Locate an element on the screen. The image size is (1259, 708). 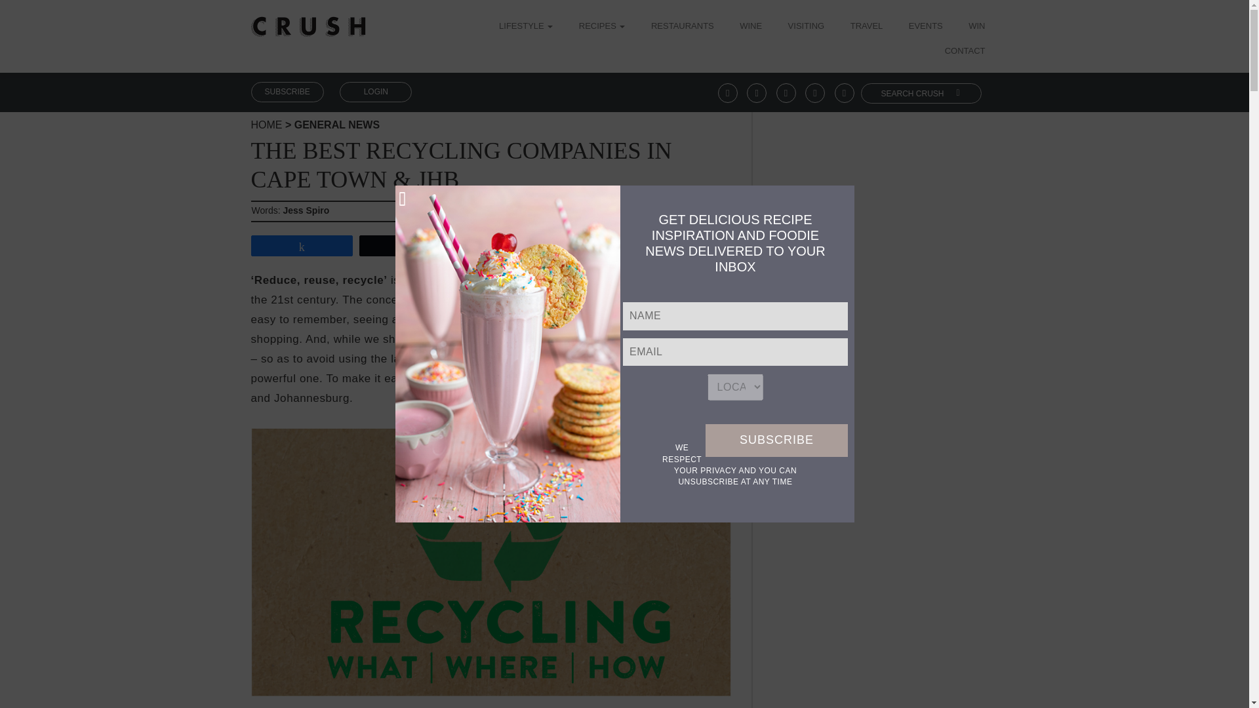
CONTACT is located at coordinates (965, 52).